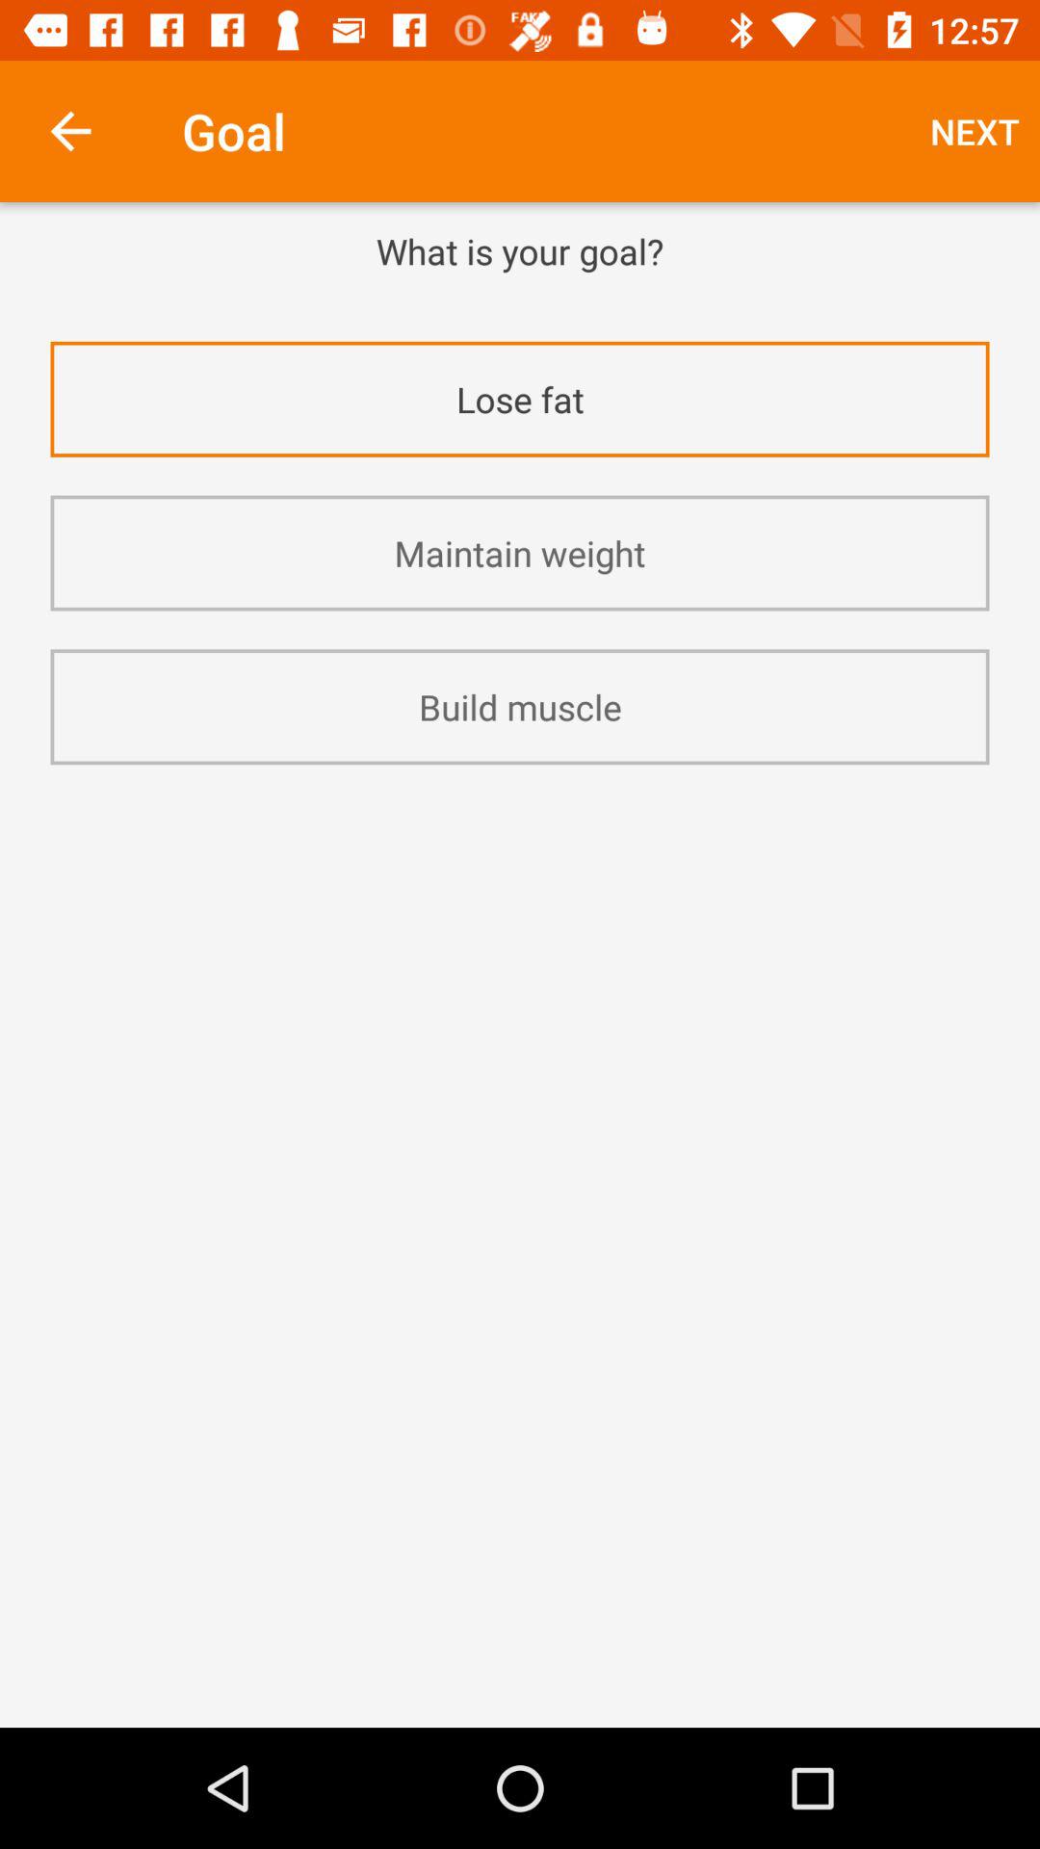  What do you see at coordinates (520, 707) in the screenshot?
I see `swipe to build muscle icon` at bounding box center [520, 707].